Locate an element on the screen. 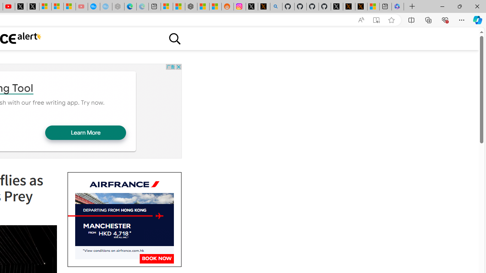 Image resolution: width=486 pixels, height=273 pixels. Nordace - Duffels is located at coordinates (191, 7).